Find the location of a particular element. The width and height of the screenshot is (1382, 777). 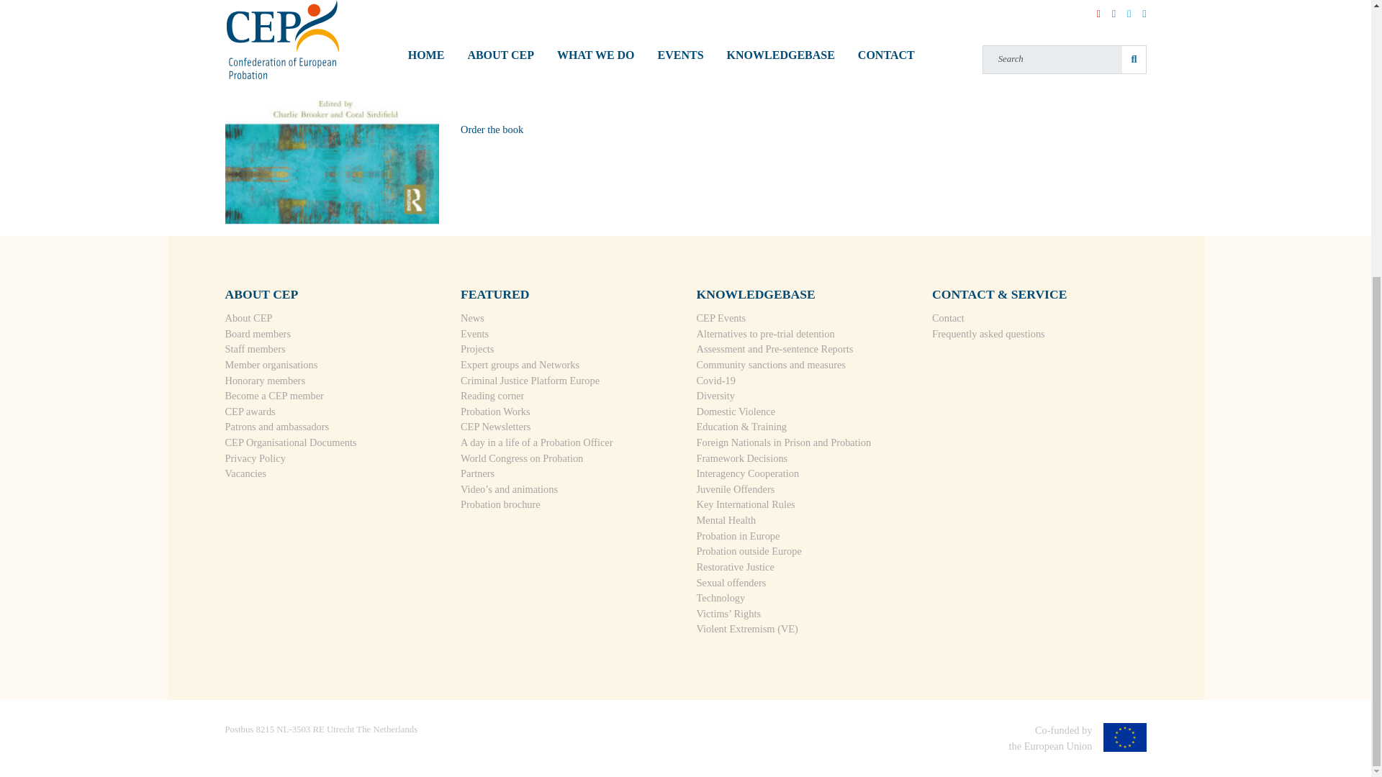

Become a CEP member is located at coordinates (274, 396).